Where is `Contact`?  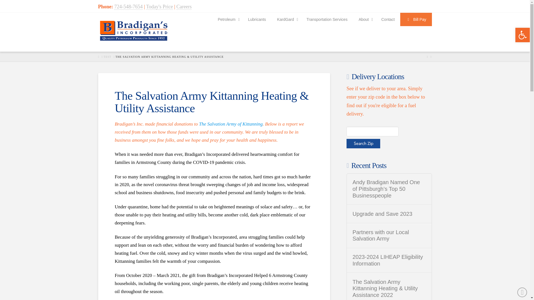 Contact is located at coordinates (388, 19).